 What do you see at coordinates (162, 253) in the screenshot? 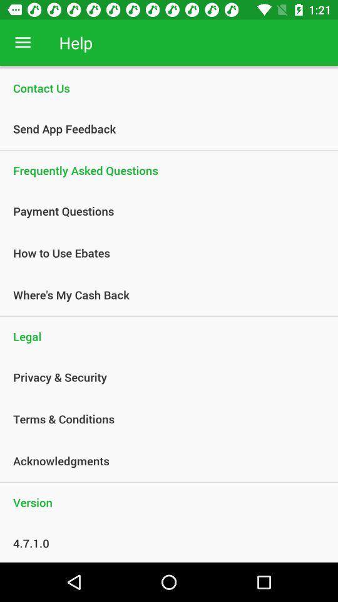
I see `select the icon below payment questions` at bounding box center [162, 253].